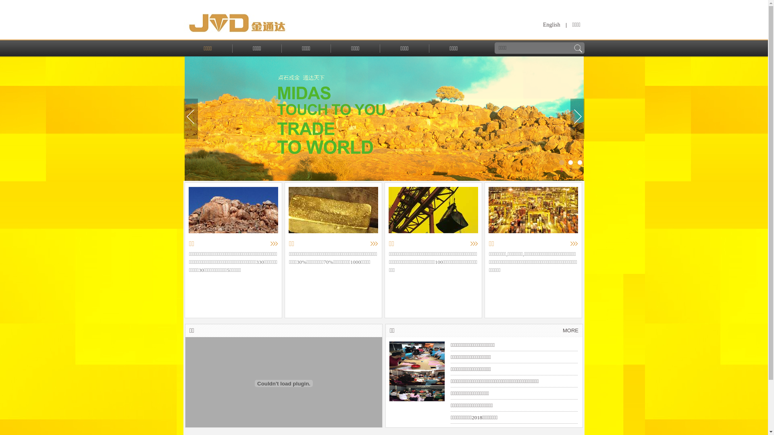 This screenshot has width=774, height=435. I want to click on English, so click(551, 25).